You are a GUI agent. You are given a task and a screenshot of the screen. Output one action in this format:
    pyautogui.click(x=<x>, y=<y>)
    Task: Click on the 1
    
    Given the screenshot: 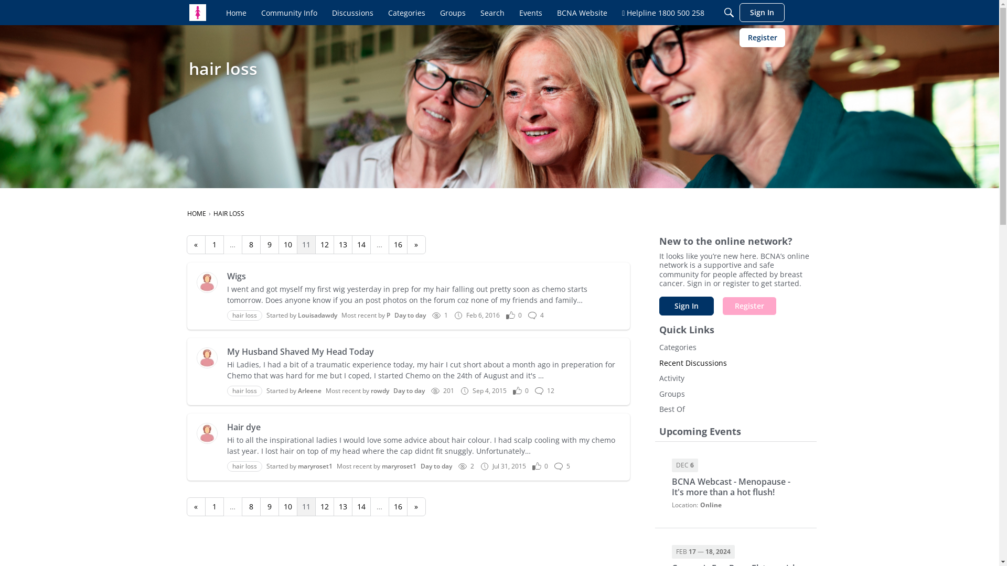 What is the action you would take?
    pyautogui.click(x=214, y=507)
    